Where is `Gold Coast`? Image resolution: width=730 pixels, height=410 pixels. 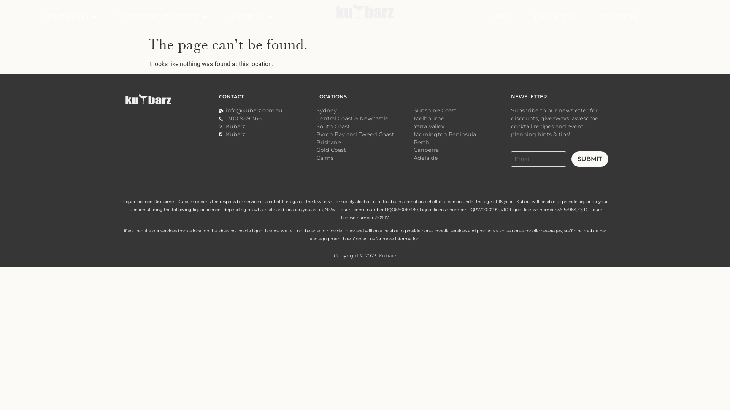
Gold Coast is located at coordinates (365, 150).